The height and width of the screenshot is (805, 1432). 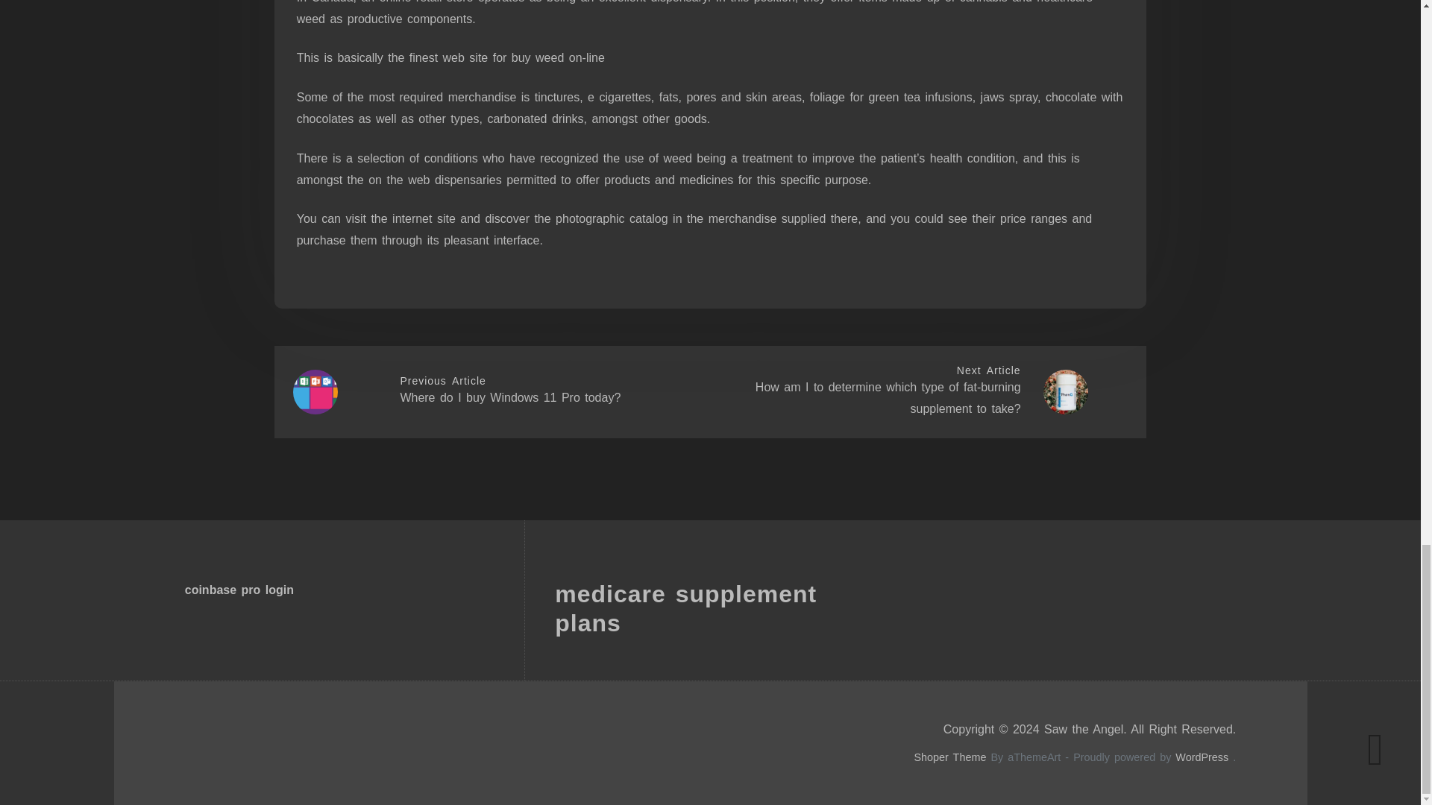 I want to click on Shoper Theme, so click(x=949, y=757).